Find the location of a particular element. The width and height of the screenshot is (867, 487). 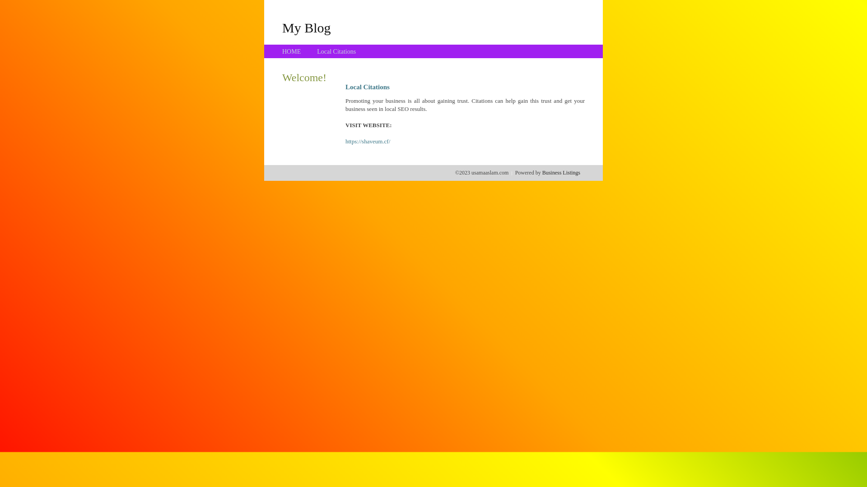

https://shaveum.cf/ is located at coordinates (368, 142).